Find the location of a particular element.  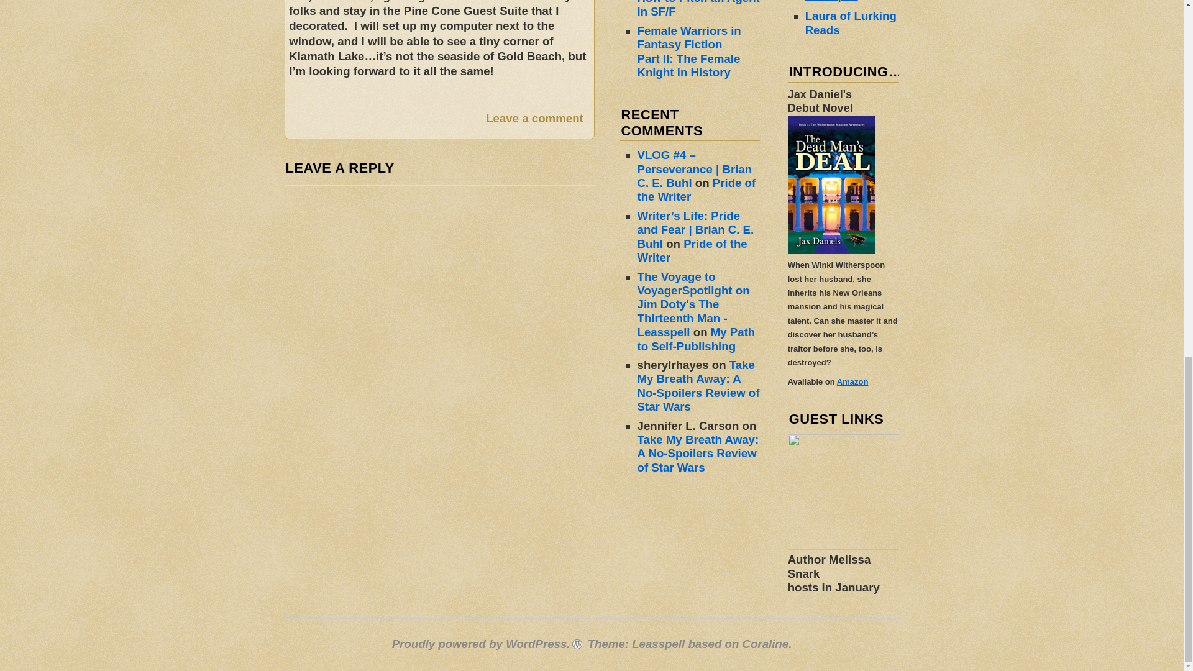

Jennifer at Leasspell is located at coordinates (834, 1).